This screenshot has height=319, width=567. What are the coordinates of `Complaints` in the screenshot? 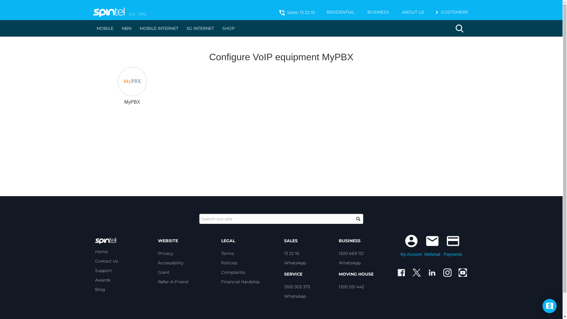 It's located at (233, 272).